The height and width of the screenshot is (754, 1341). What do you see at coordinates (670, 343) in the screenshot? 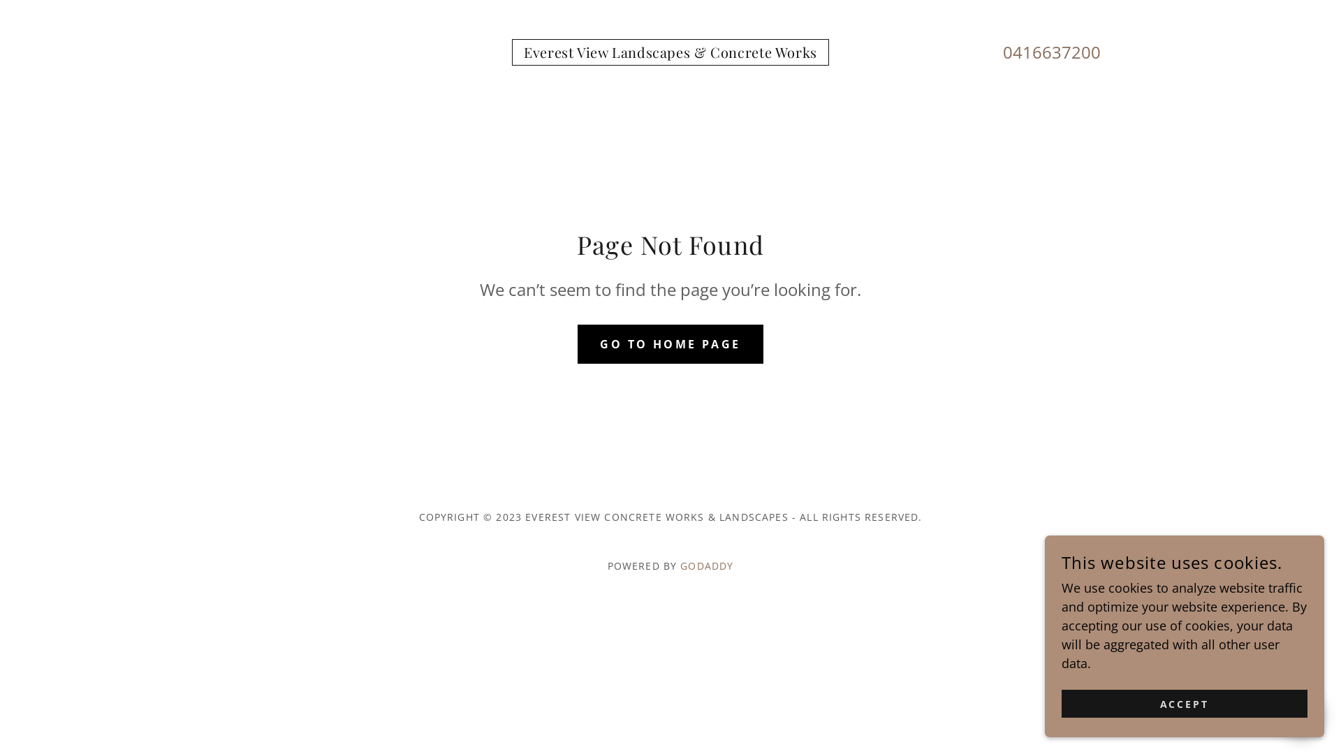
I see `GO TO HOME PAGE` at bounding box center [670, 343].